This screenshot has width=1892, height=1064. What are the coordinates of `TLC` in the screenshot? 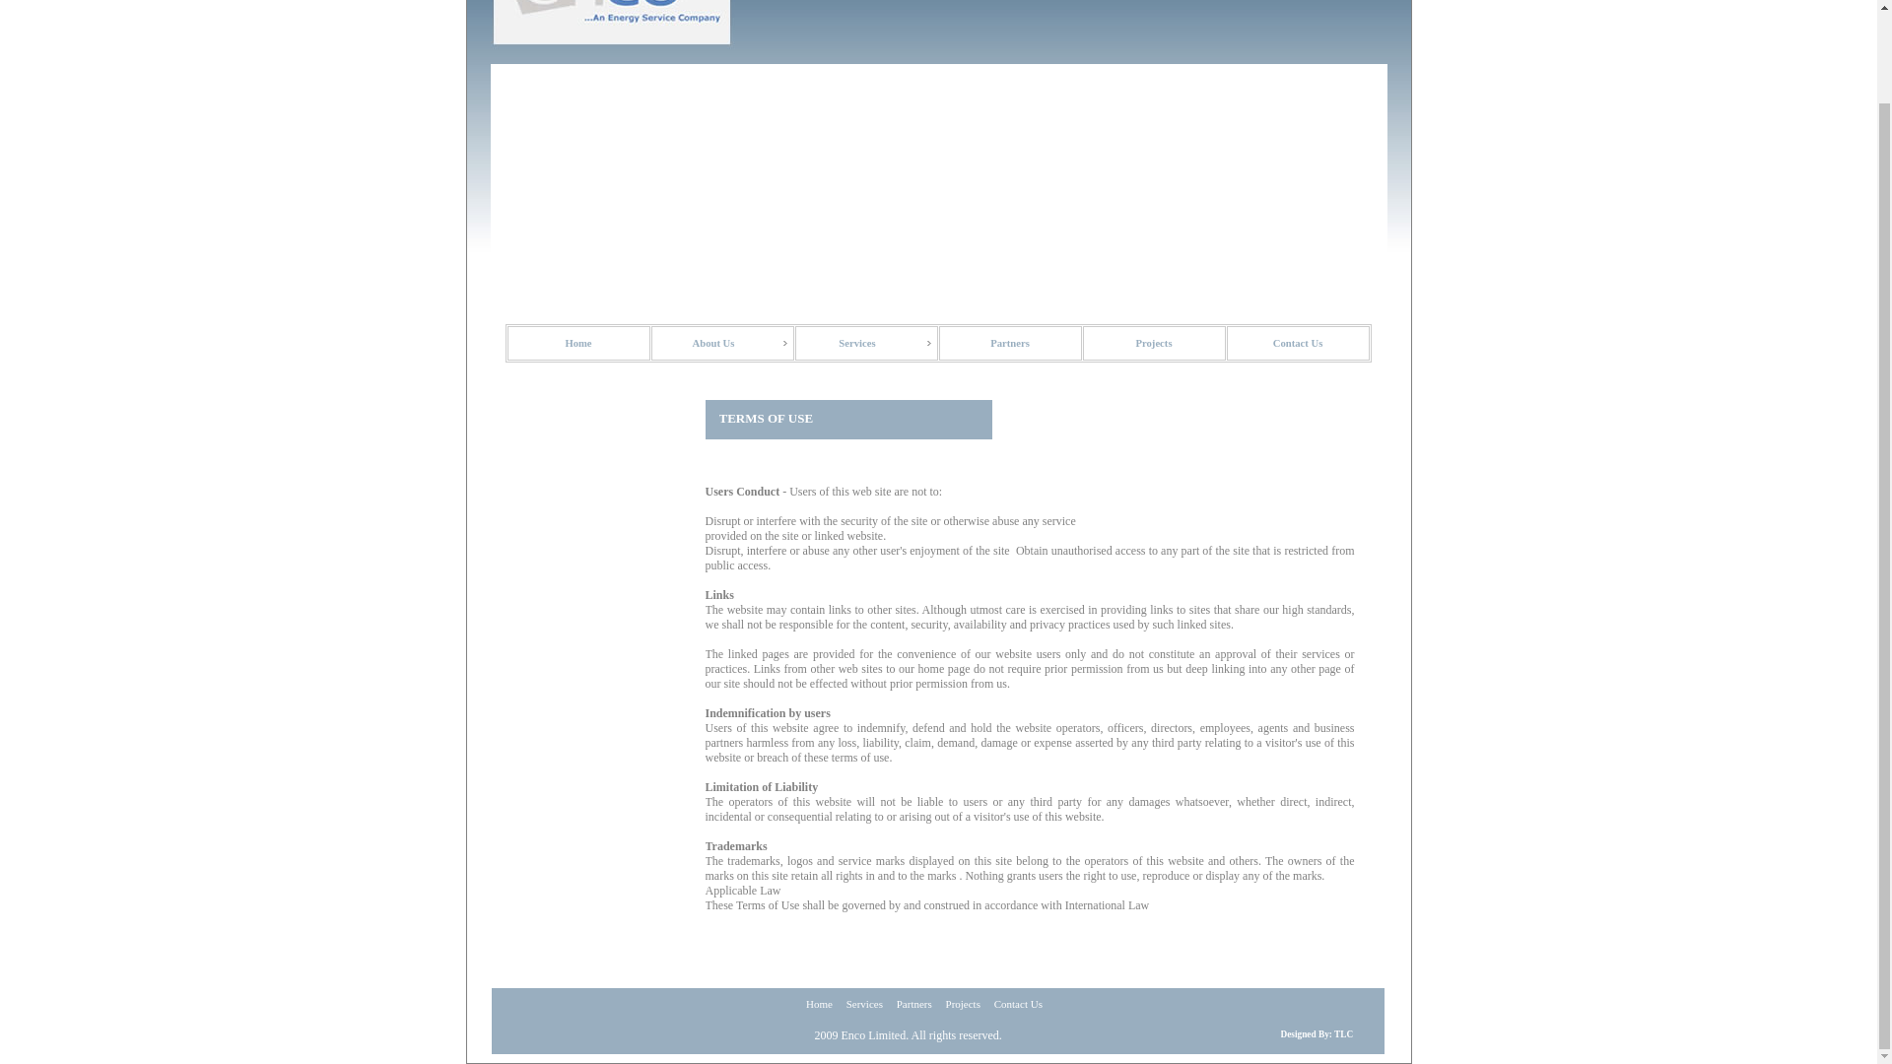 It's located at (1342, 1034).